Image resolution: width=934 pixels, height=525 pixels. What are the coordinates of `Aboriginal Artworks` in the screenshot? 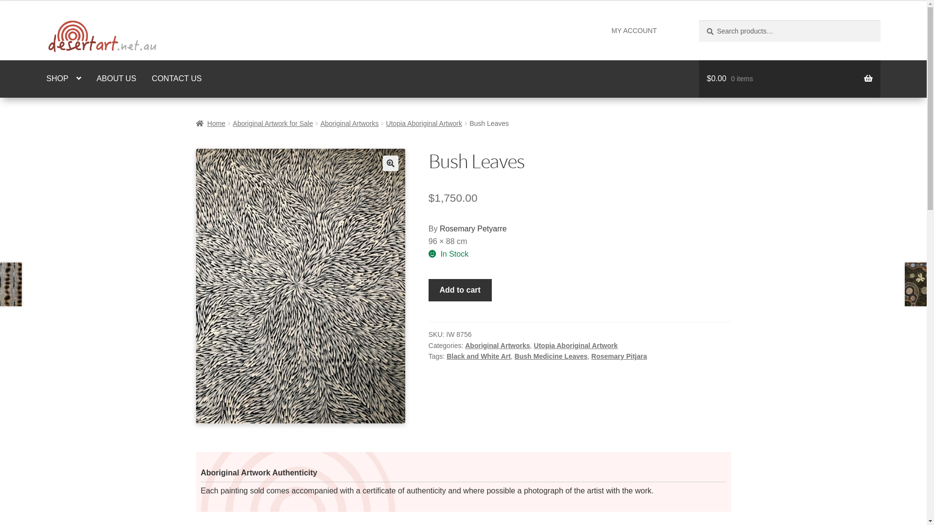 It's located at (350, 123).